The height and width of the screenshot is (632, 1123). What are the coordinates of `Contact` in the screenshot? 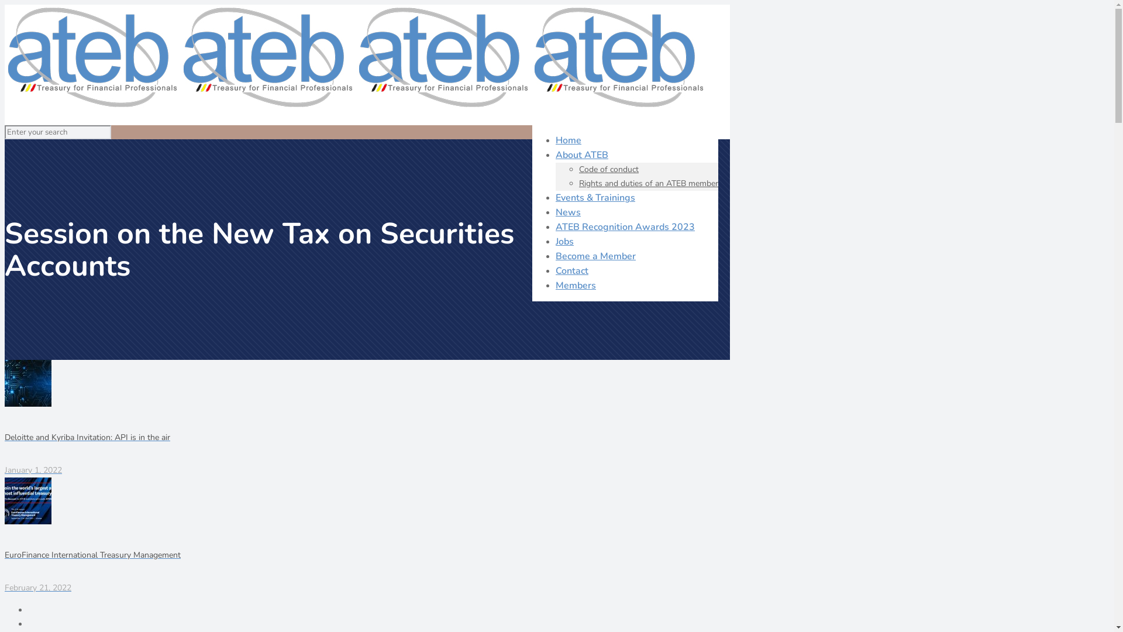 It's located at (572, 271).